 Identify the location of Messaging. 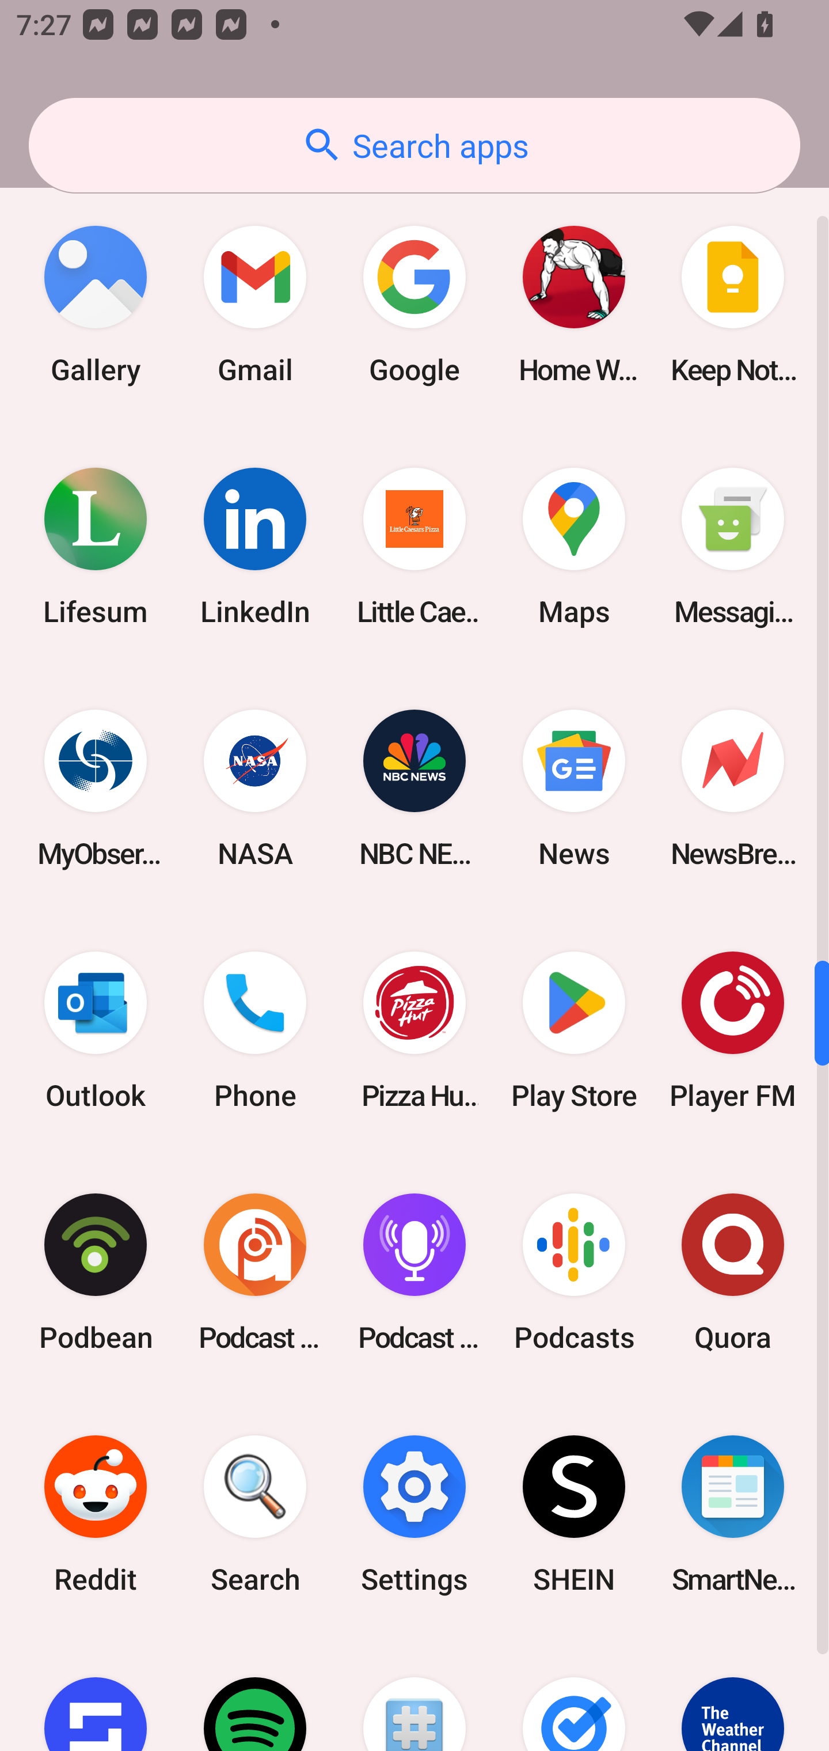
(733, 546).